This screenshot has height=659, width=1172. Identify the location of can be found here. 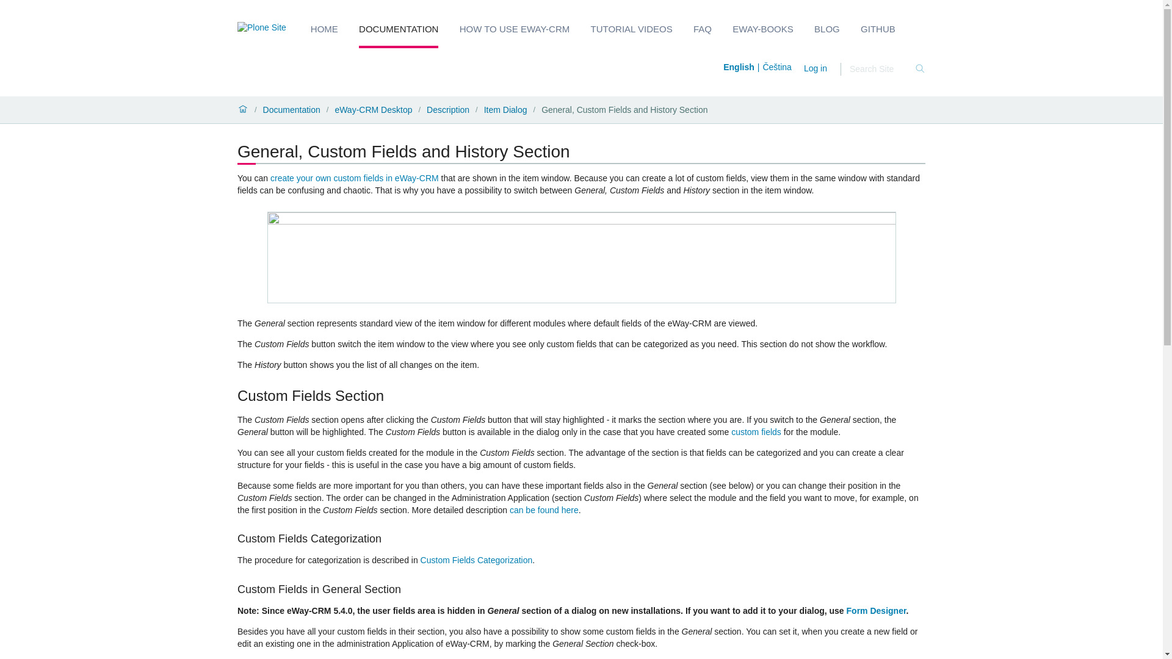
(544, 510).